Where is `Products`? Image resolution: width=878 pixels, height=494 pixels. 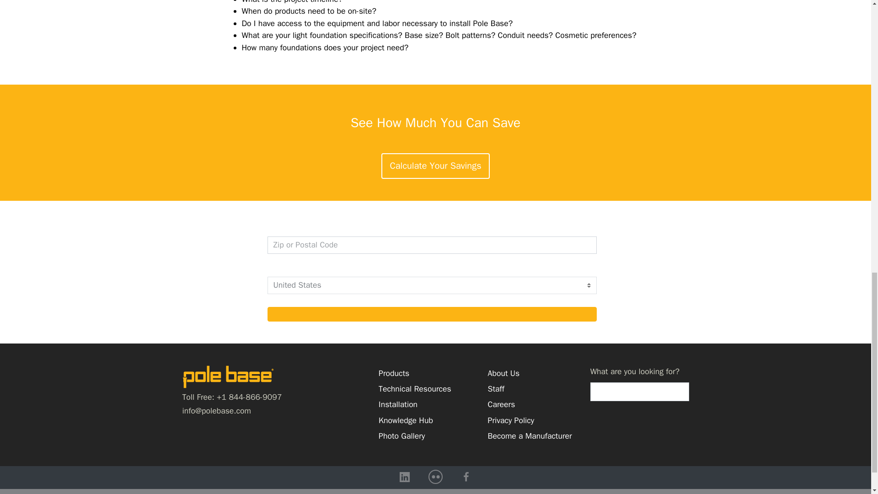
Products is located at coordinates (414, 373).